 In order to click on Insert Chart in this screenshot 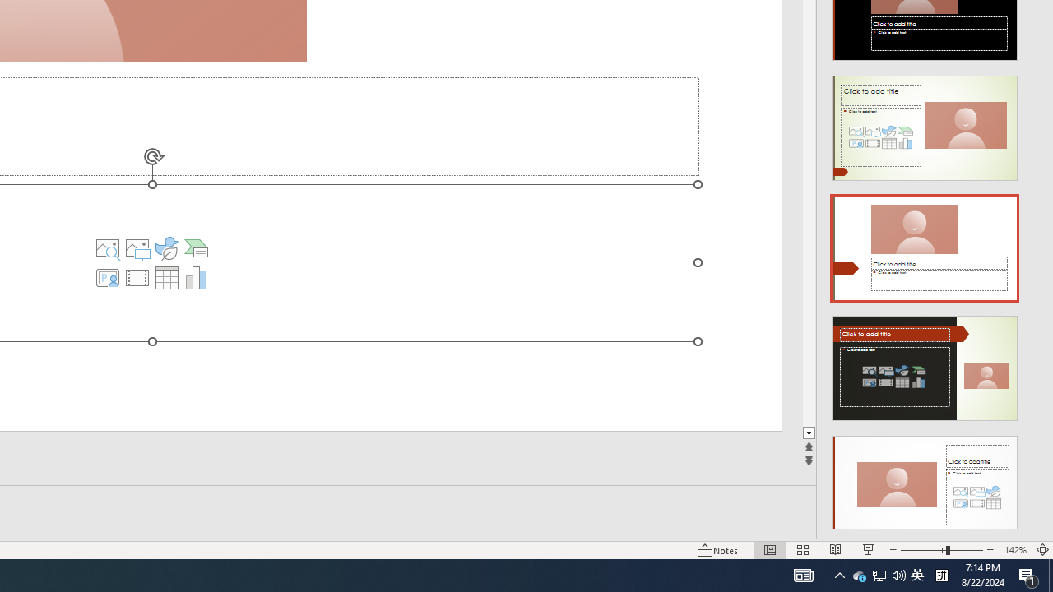, I will do `click(196, 278)`.